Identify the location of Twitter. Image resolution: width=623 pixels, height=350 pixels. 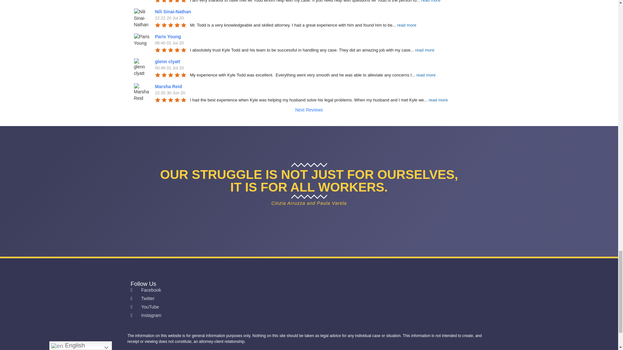
(309, 299).